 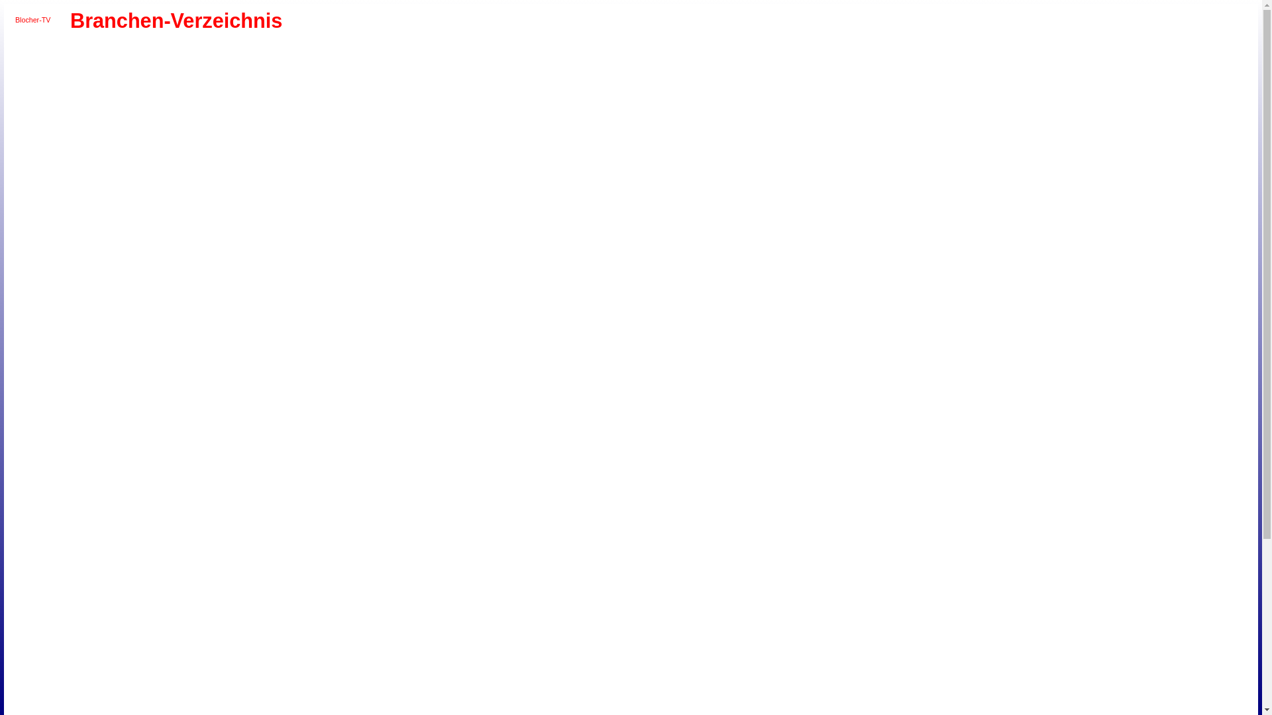 I want to click on zum Sternen Bigler Bernhard  Oberdiessbach Restaurant , so click(x=386, y=632).